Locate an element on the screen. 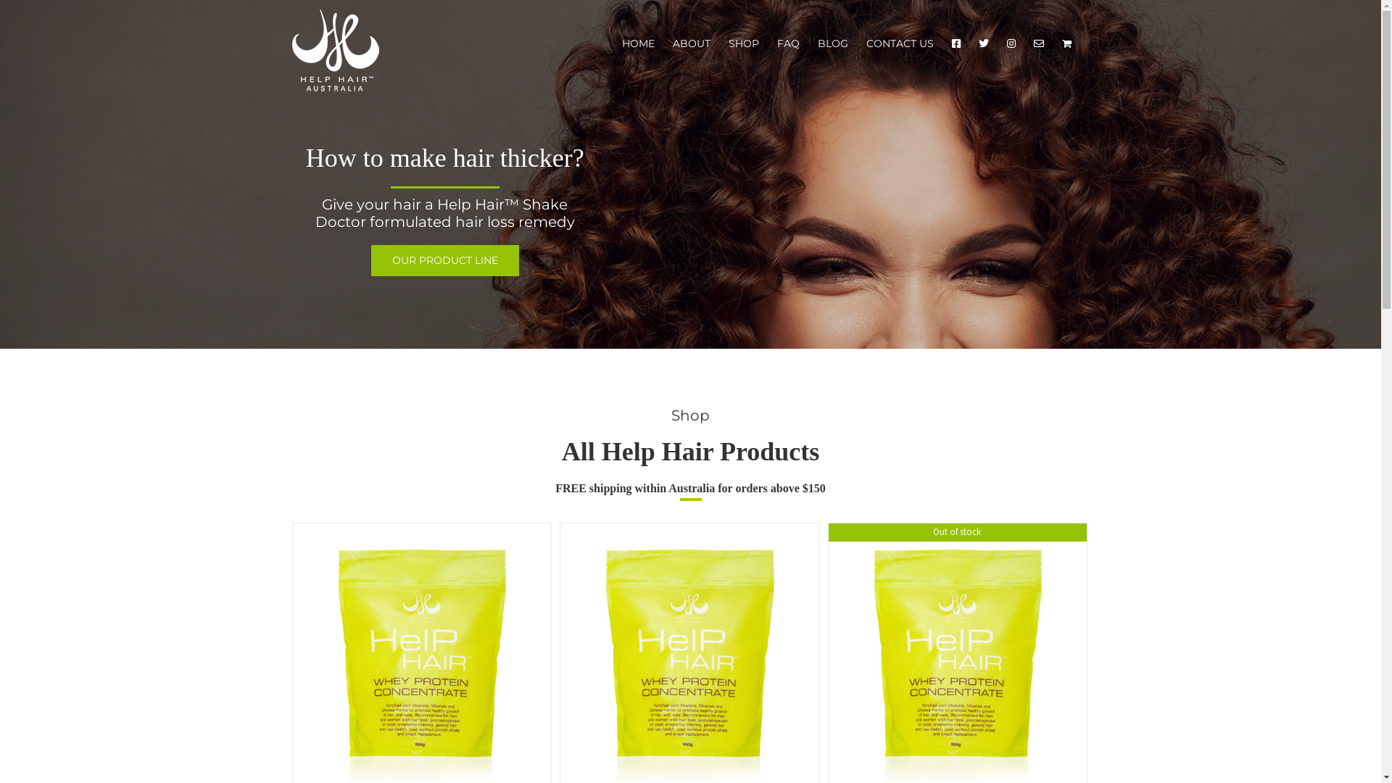 The width and height of the screenshot is (1392, 783). FAQ is located at coordinates (789, 43).